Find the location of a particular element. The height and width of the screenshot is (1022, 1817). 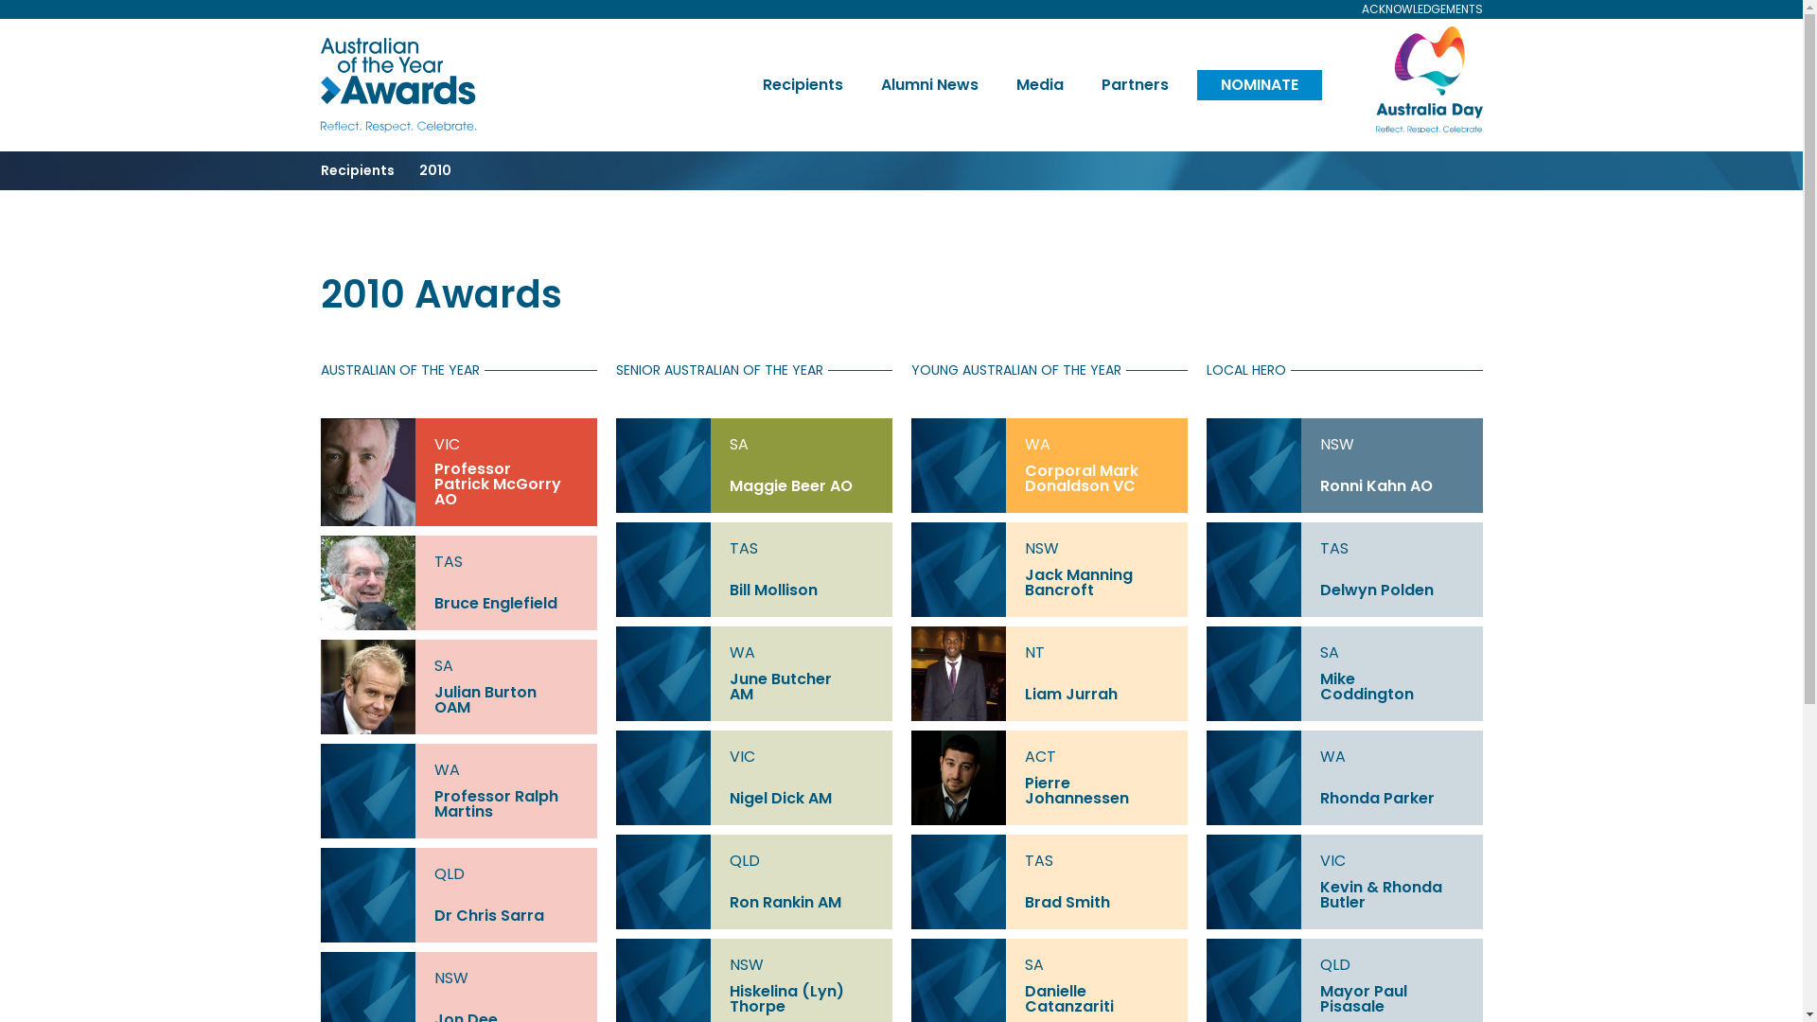

Julian Burton OAM is located at coordinates (505, 700).